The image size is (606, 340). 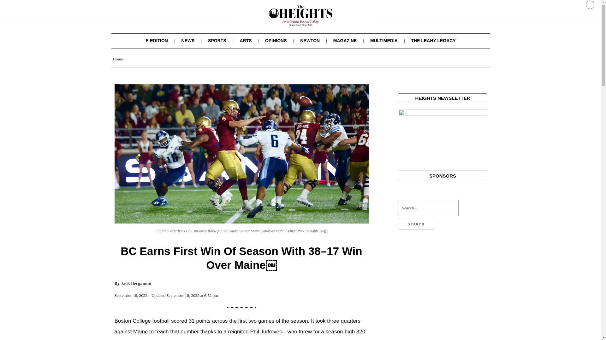 What do you see at coordinates (433, 40) in the screenshot?
I see `THE LEAHY LEGACY` at bounding box center [433, 40].